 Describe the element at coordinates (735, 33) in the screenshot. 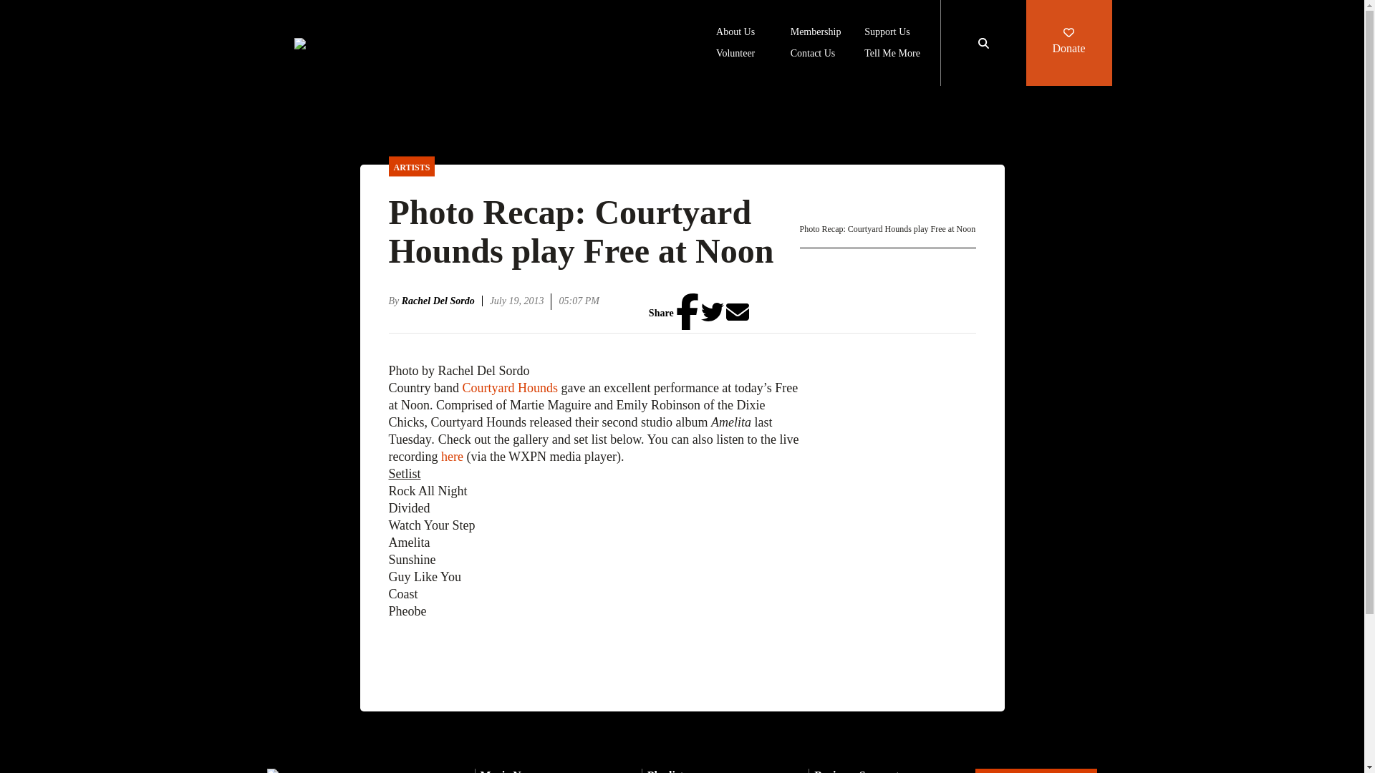

I see `About Us` at that location.